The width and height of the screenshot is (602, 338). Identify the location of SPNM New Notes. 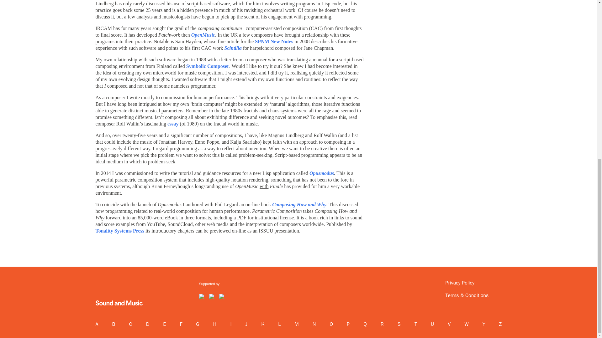
(274, 41).